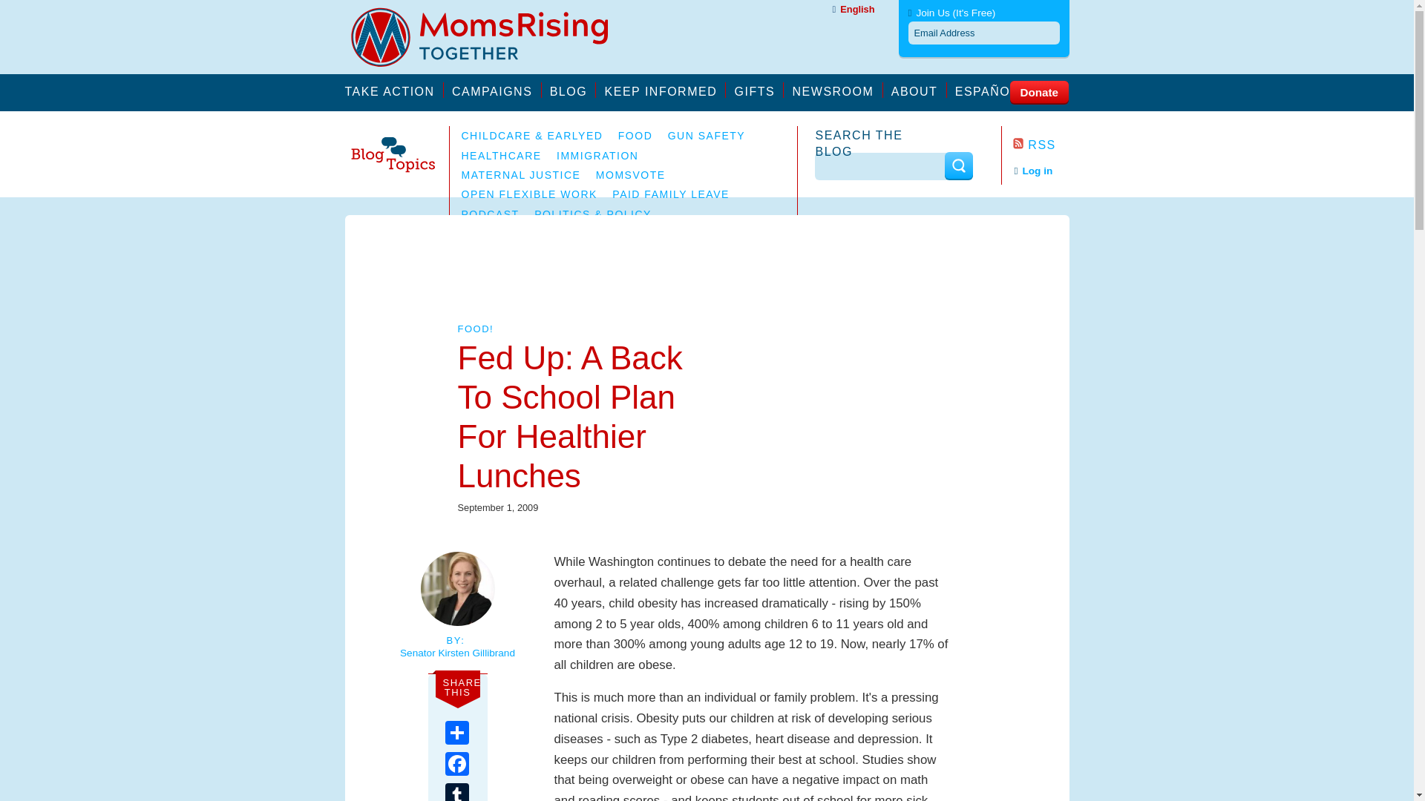 Image resolution: width=1425 pixels, height=801 pixels. Describe the element at coordinates (837, 90) in the screenshot. I see `NEWSROOM` at that location.